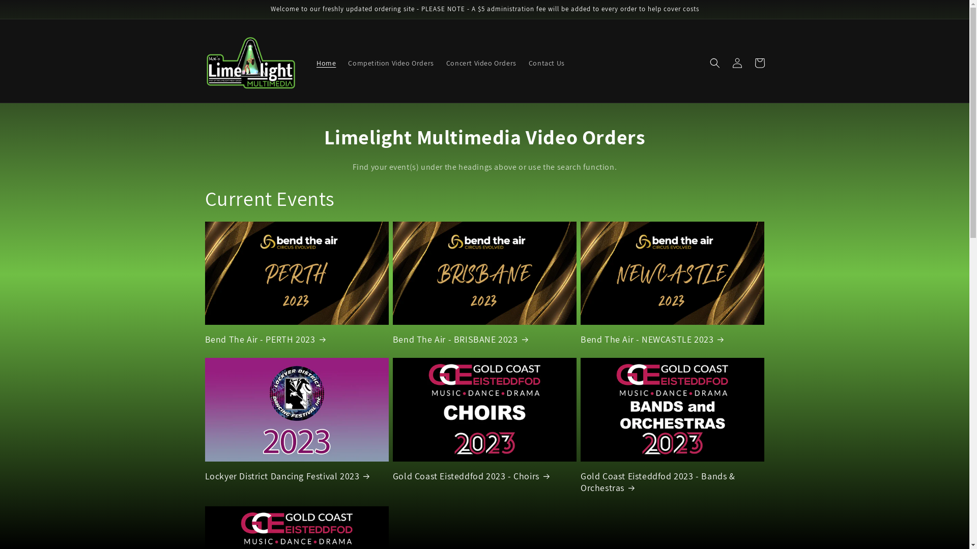 The height and width of the screenshot is (549, 977). Describe the element at coordinates (391, 63) in the screenshot. I see `Competition Video Orders` at that location.